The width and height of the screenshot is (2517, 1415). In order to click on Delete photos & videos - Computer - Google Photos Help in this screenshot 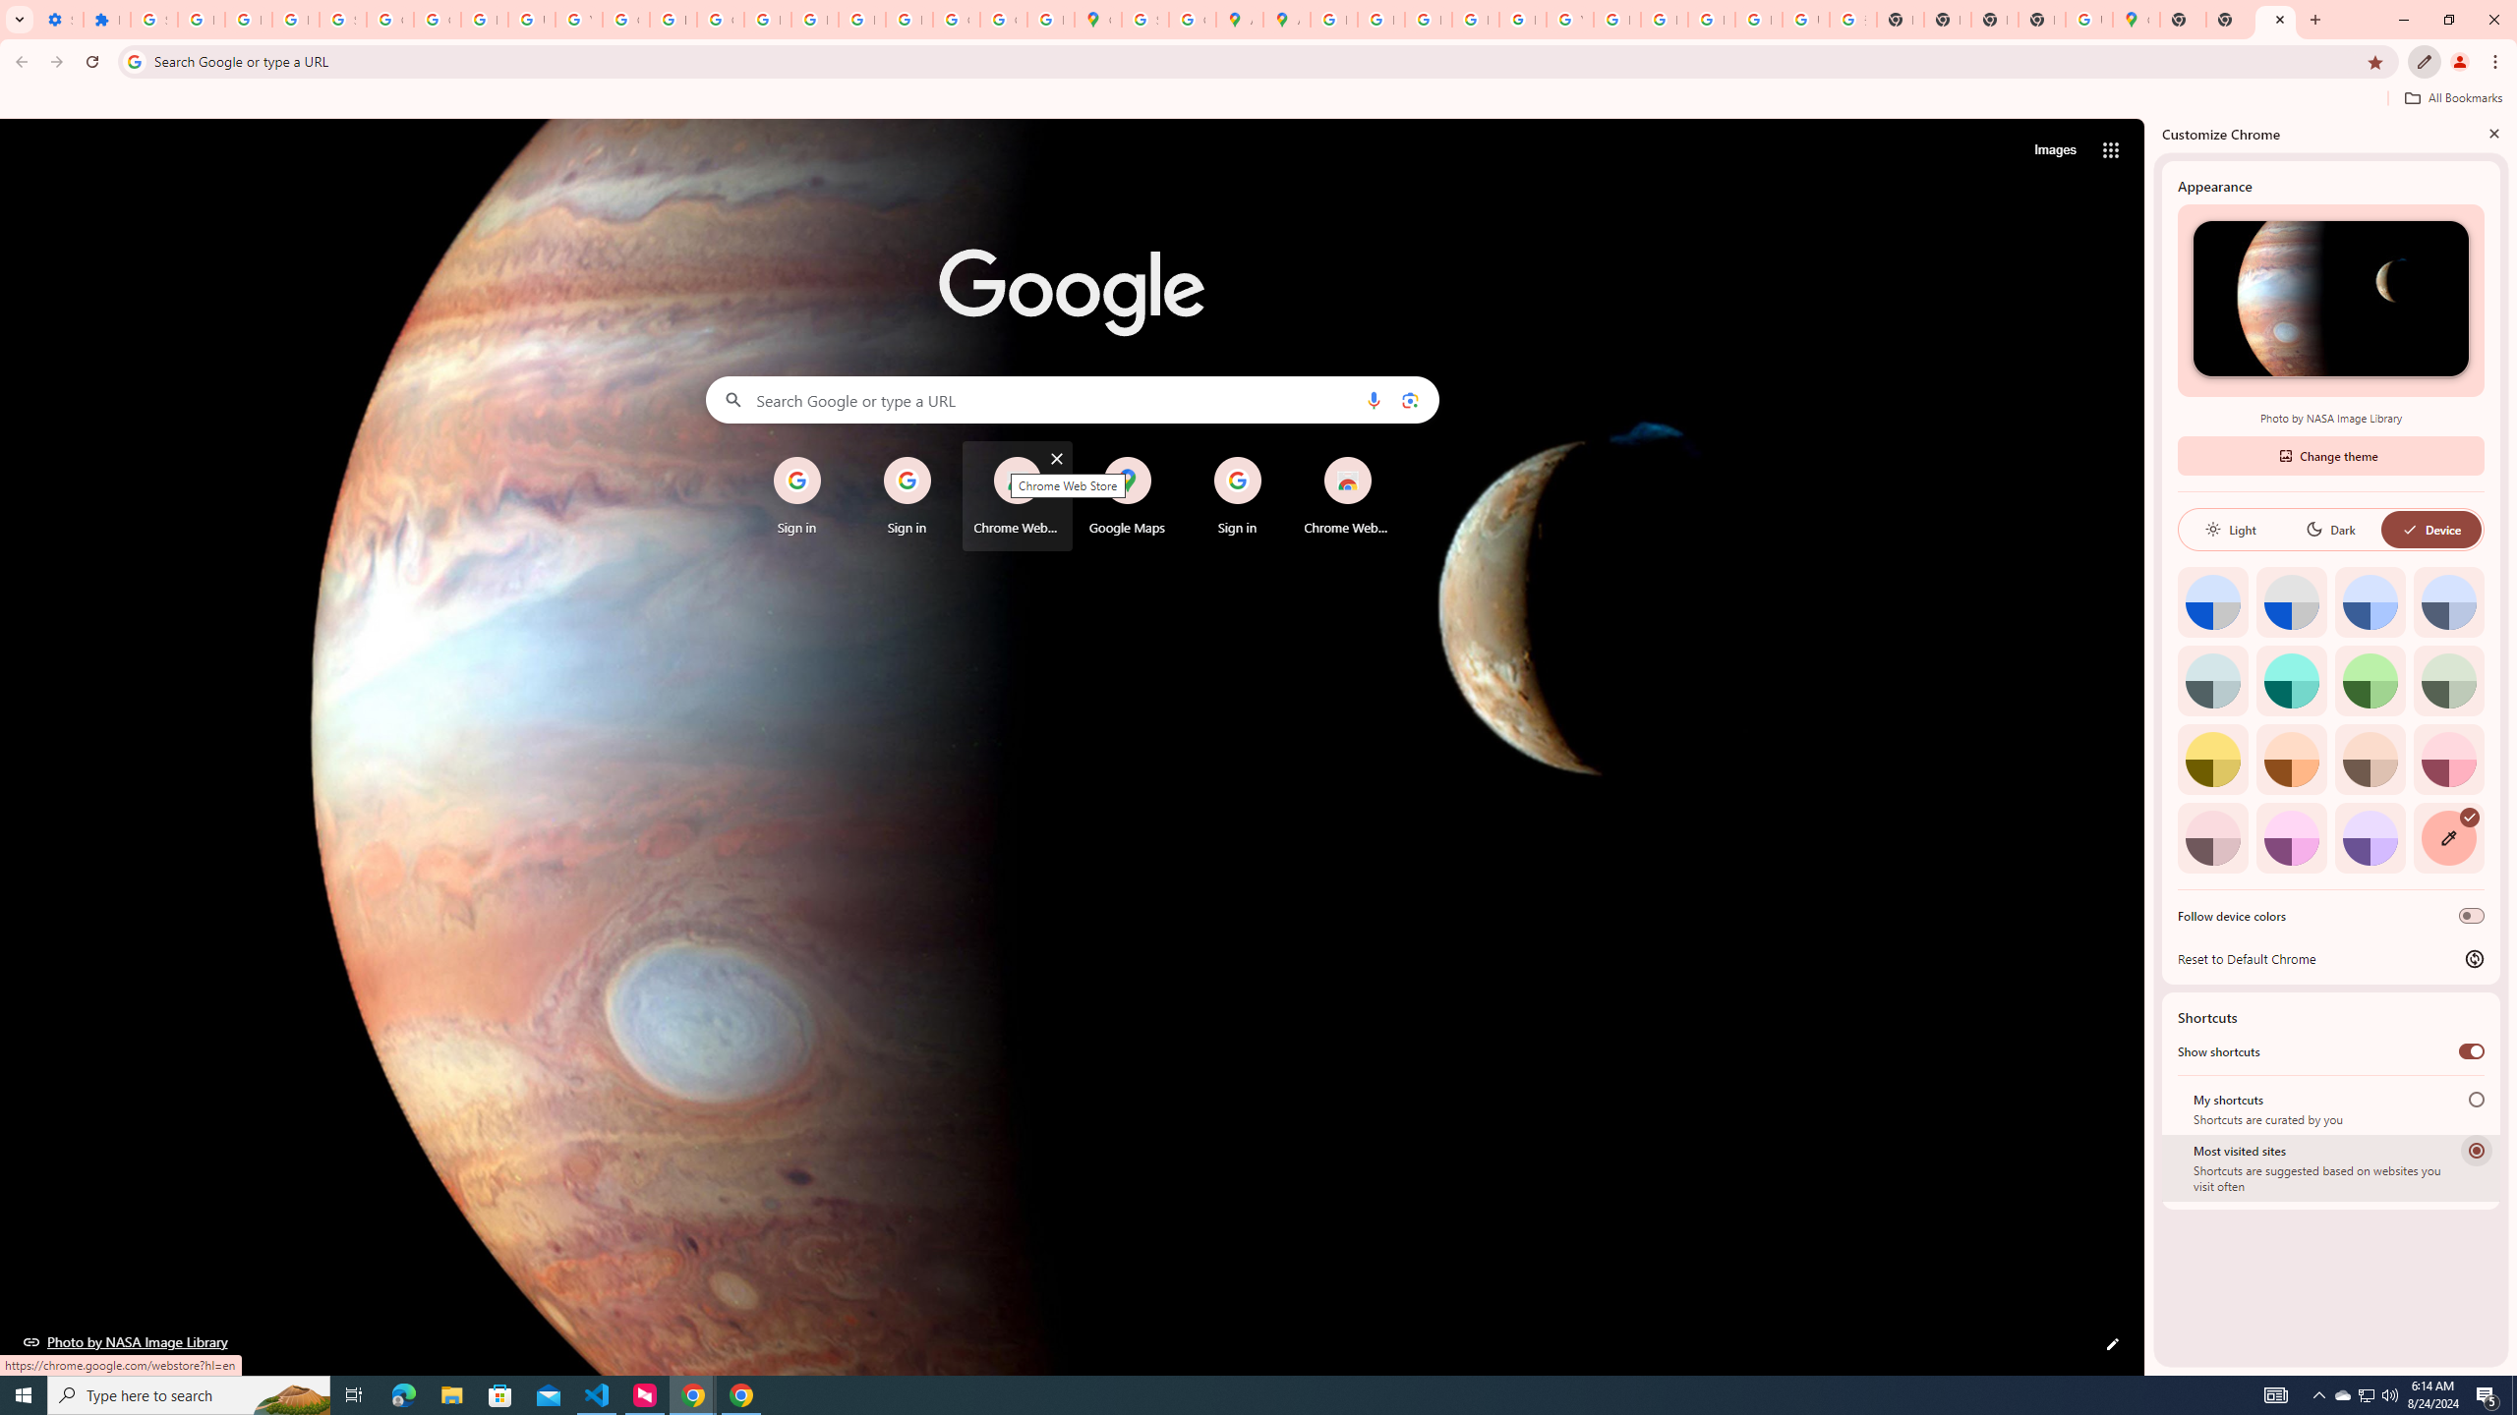, I will do `click(201, 20)`.